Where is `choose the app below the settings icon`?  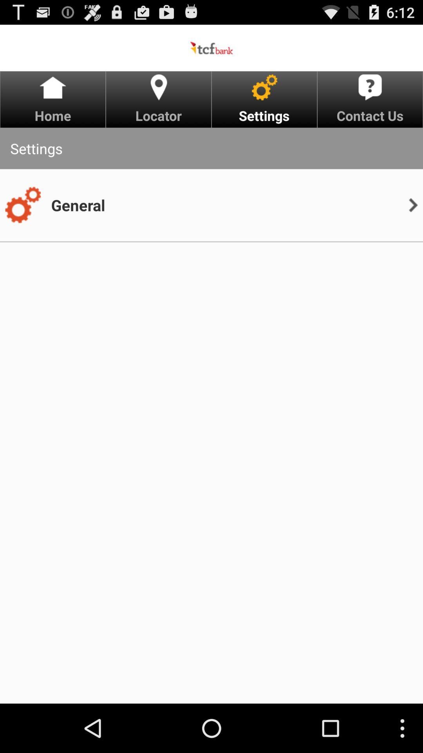 choose the app below the settings icon is located at coordinates (78, 205).